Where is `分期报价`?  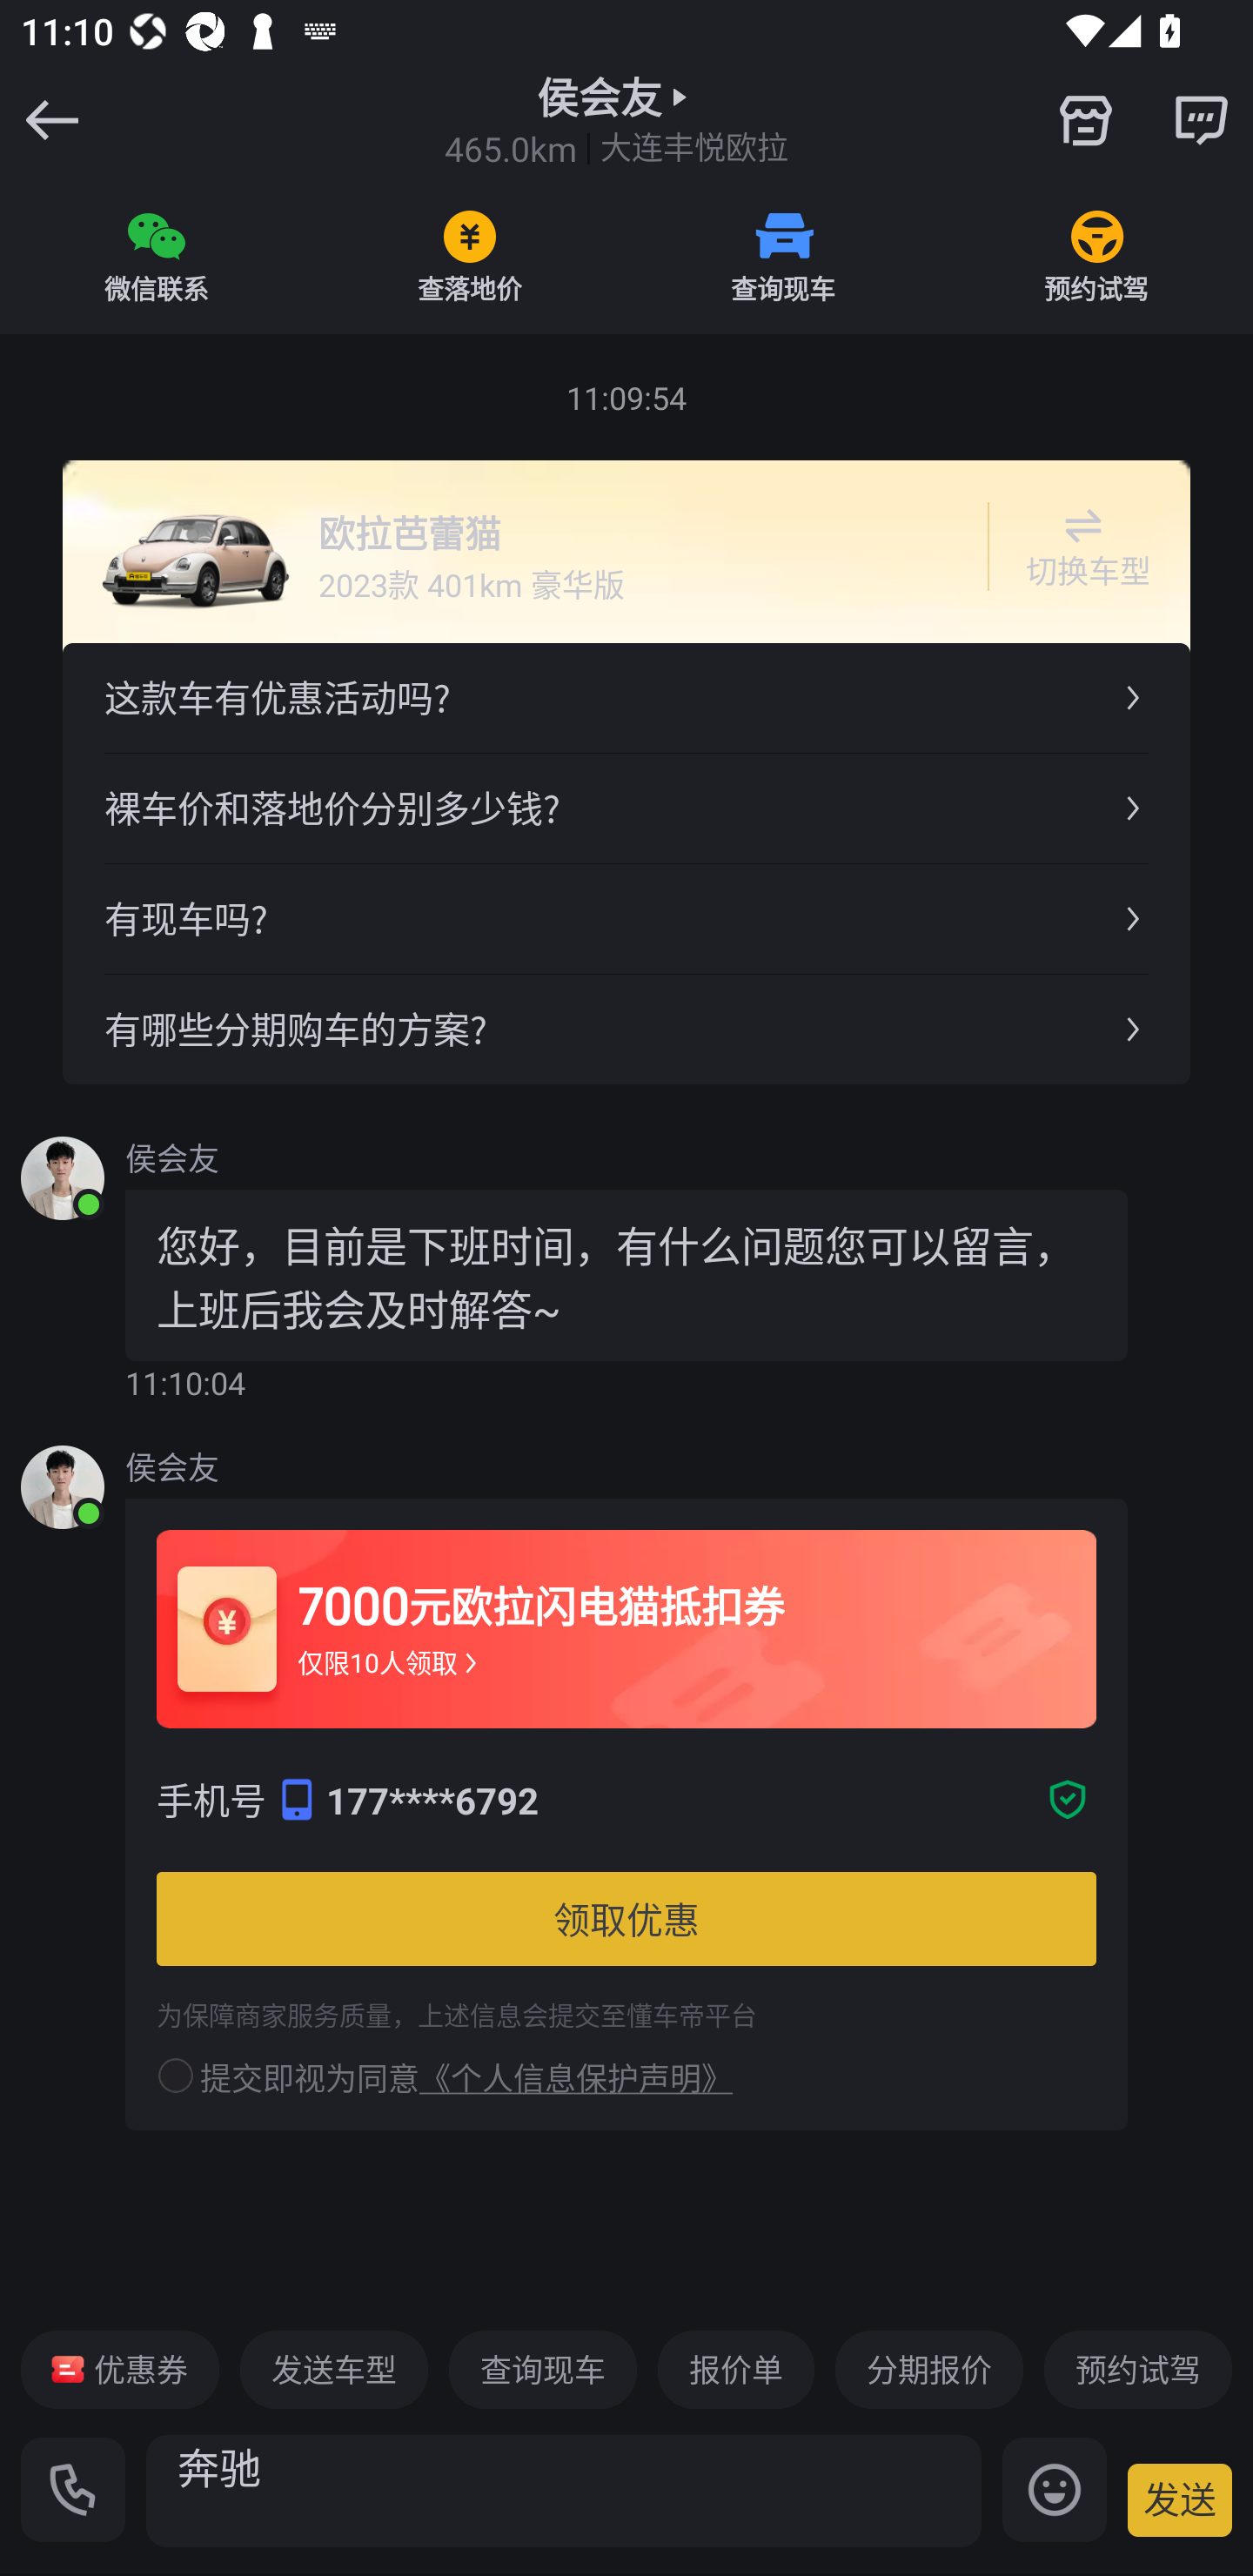
分期报价 is located at coordinates (929, 2369).